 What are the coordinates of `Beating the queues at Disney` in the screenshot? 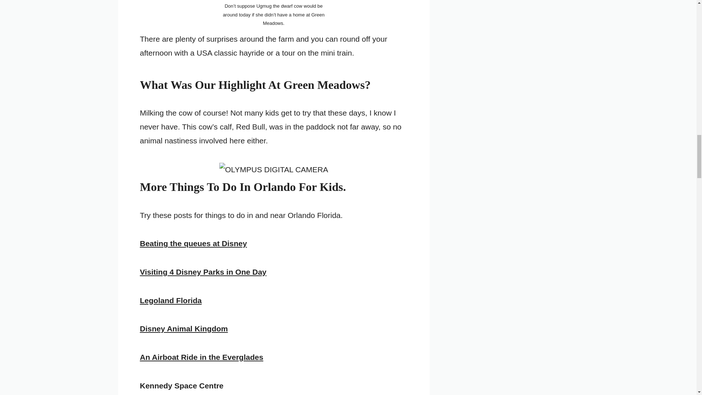 It's located at (193, 244).